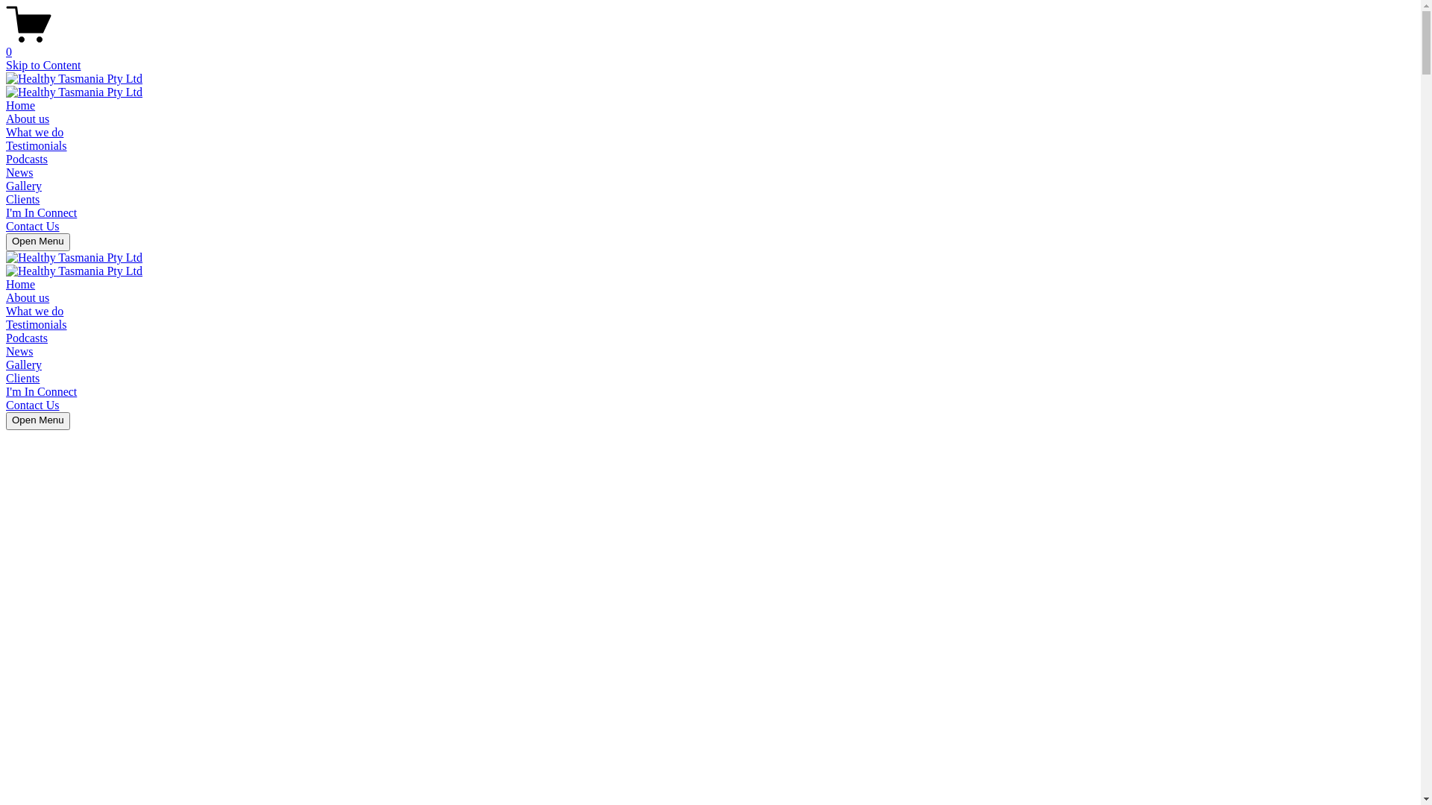 Image resolution: width=1432 pixels, height=805 pixels. Describe the element at coordinates (38, 421) in the screenshot. I see `Open Menu` at that location.